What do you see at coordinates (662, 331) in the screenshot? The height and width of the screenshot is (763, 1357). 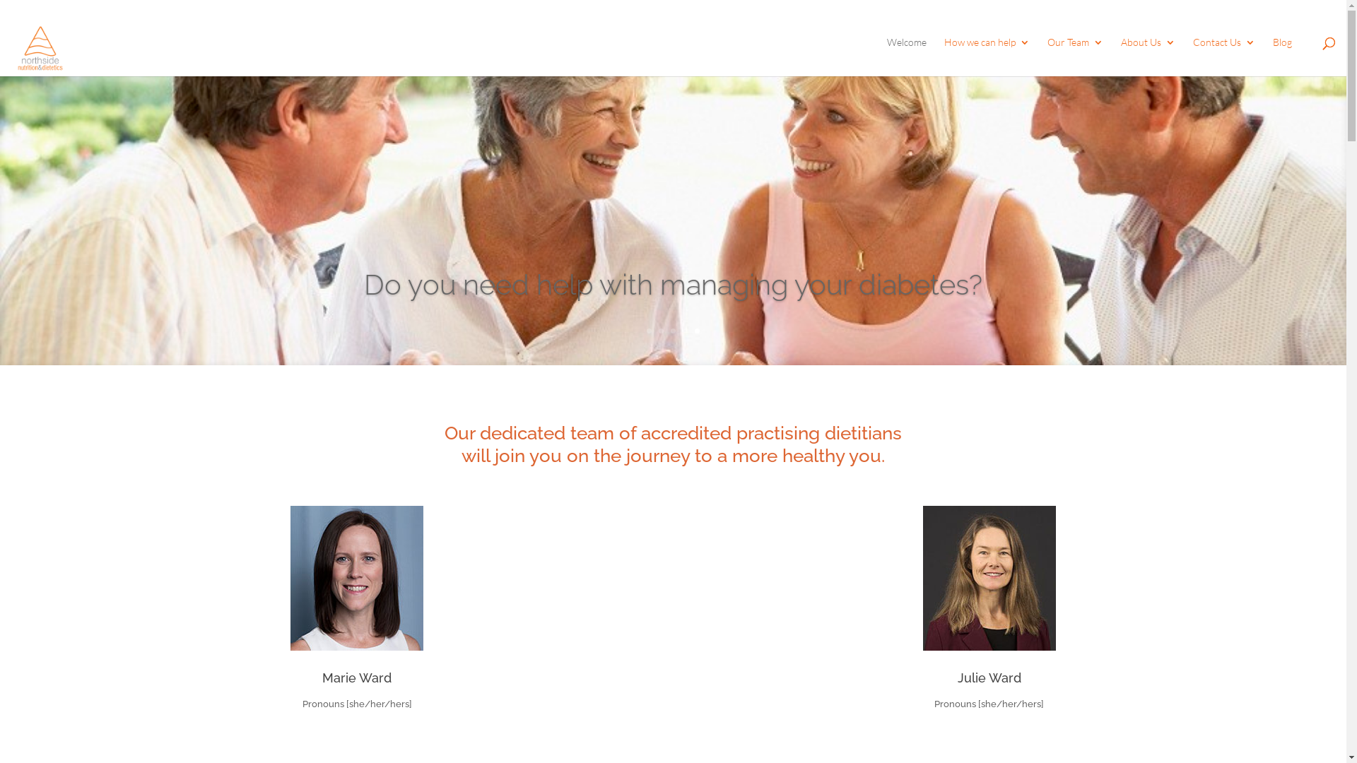 I see `2` at bounding box center [662, 331].